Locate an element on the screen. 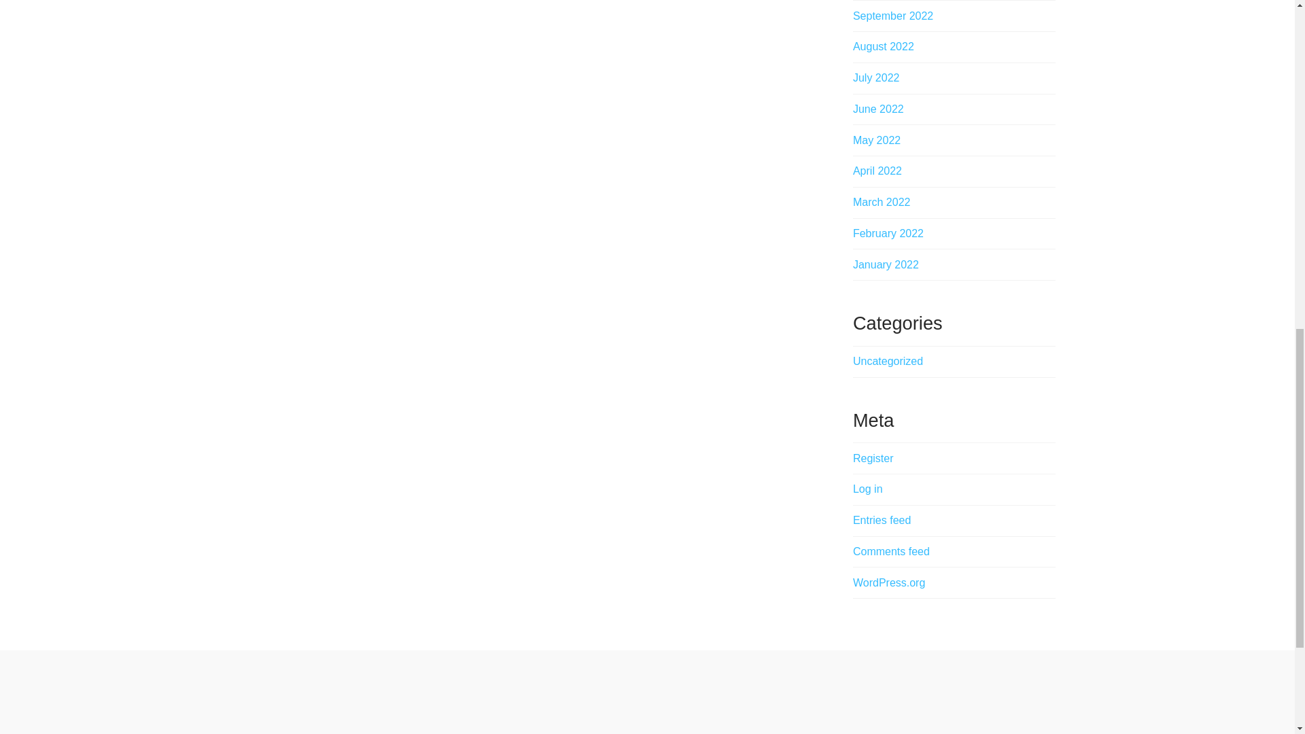  September 2022 is located at coordinates (893, 16).